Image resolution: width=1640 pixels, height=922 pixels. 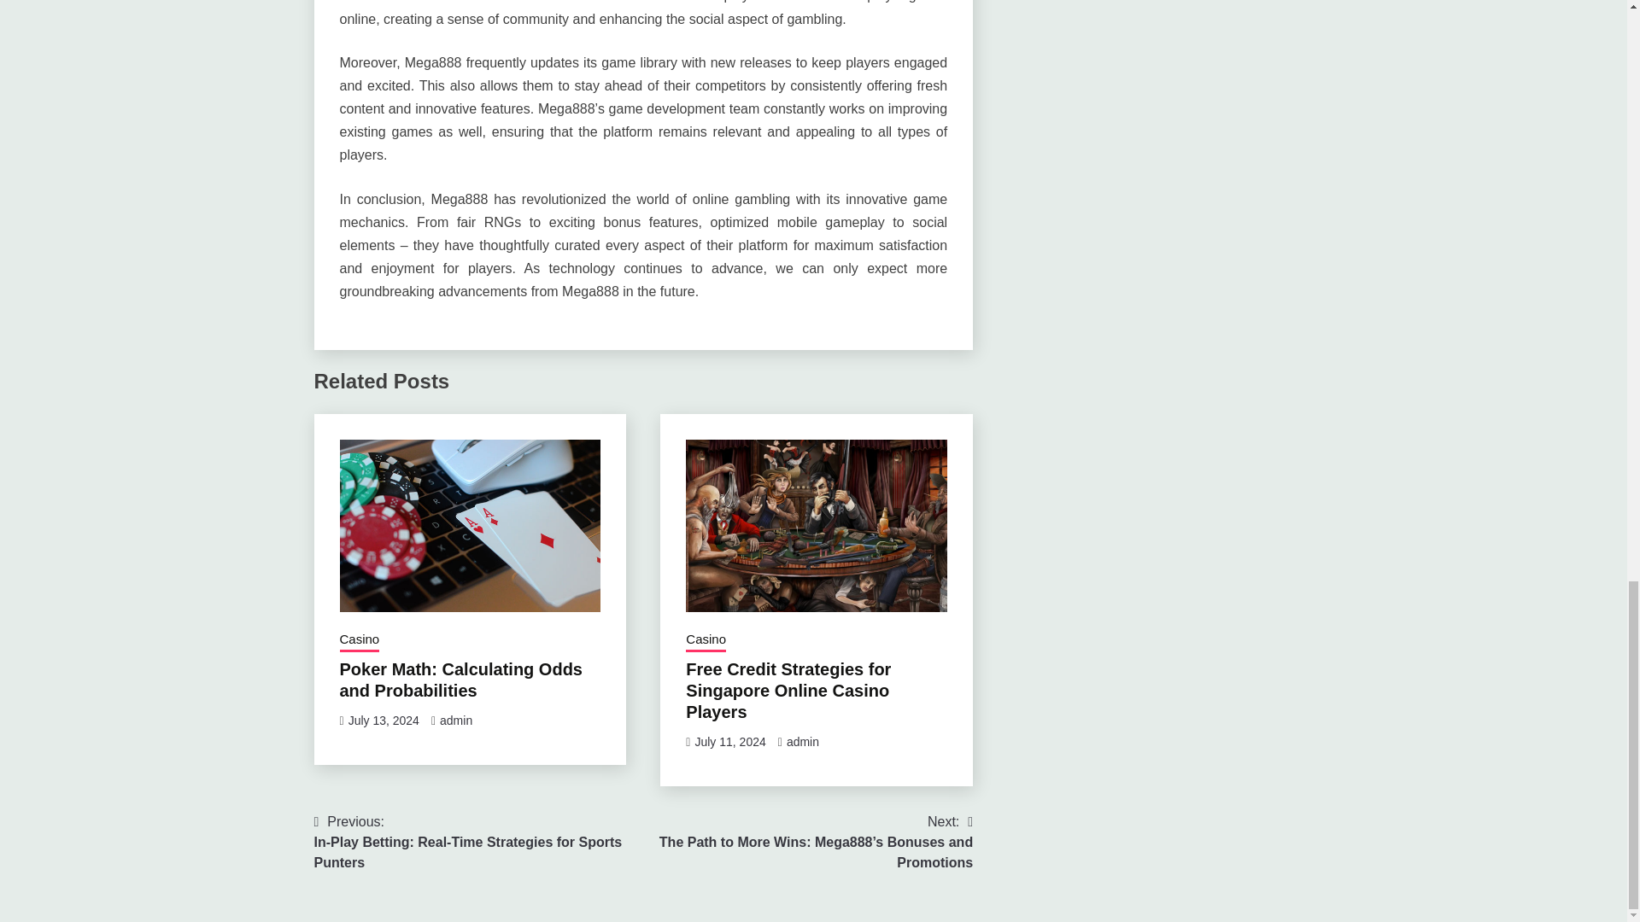 I want to click on admin, so click(x=803, y=741).